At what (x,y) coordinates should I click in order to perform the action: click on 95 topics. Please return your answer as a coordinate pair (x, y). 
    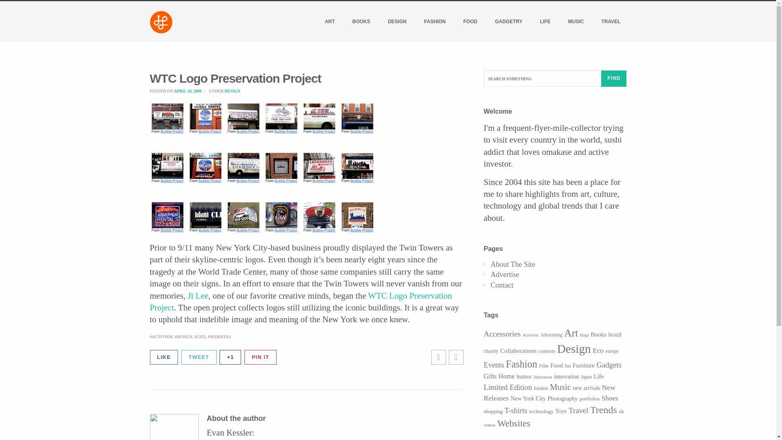
    Looking at the image, I should click on (584, 335).